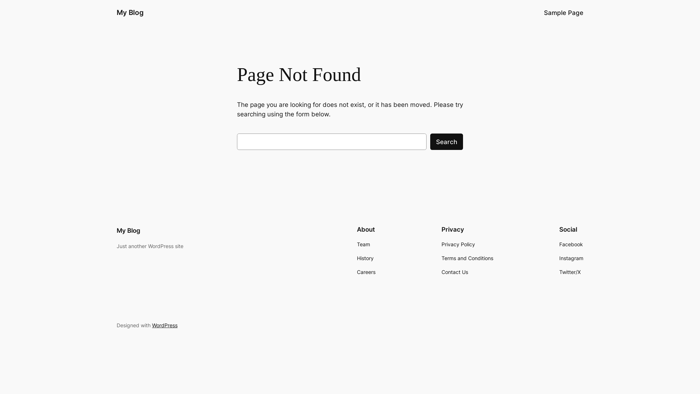 Image resolution: width=700 pixels, height=394 pixels. What do you see at coordinates (571, 244) in the screenshot?
I see `Facebook` at bounding box center [571, 244].